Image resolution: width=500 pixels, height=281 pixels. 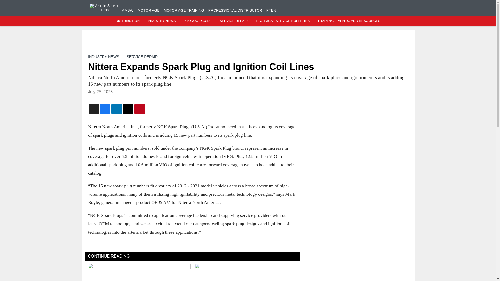 I want to click on SERVICE REPAIR, so click(x=142, y=56).